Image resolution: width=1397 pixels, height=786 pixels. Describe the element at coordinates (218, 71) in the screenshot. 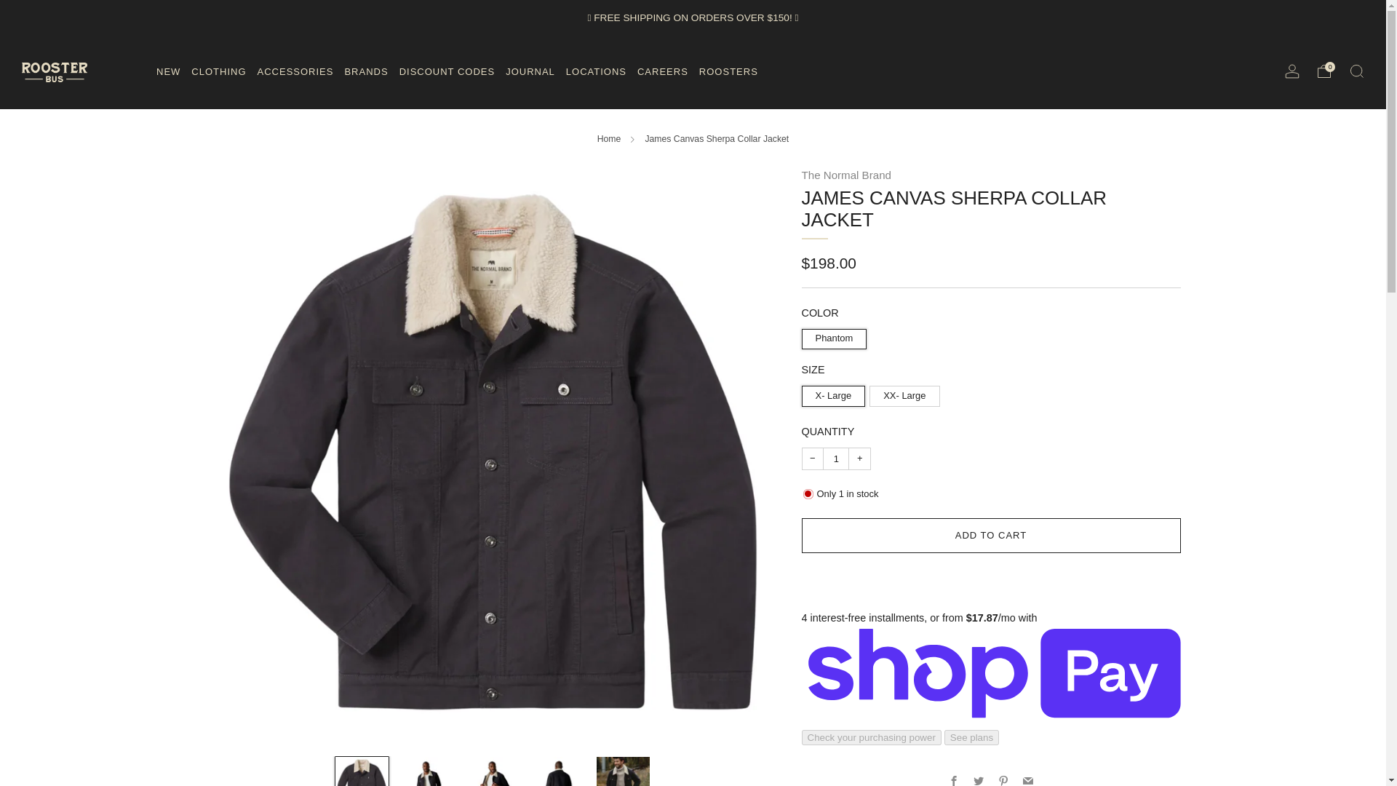

I see `CLOTHING` at that location.